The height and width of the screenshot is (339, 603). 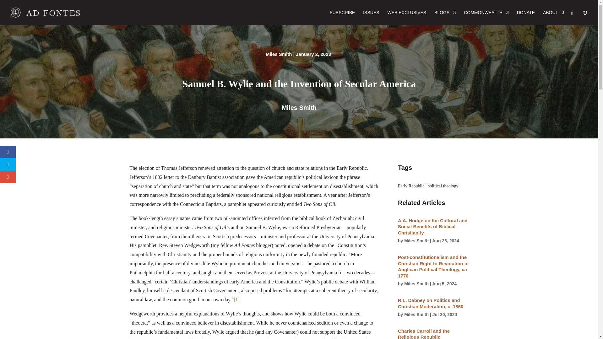 What do you see at coordinates (299, 107) in the screenshot?
I see `Miles Smith` at bounding box center [299, 107].